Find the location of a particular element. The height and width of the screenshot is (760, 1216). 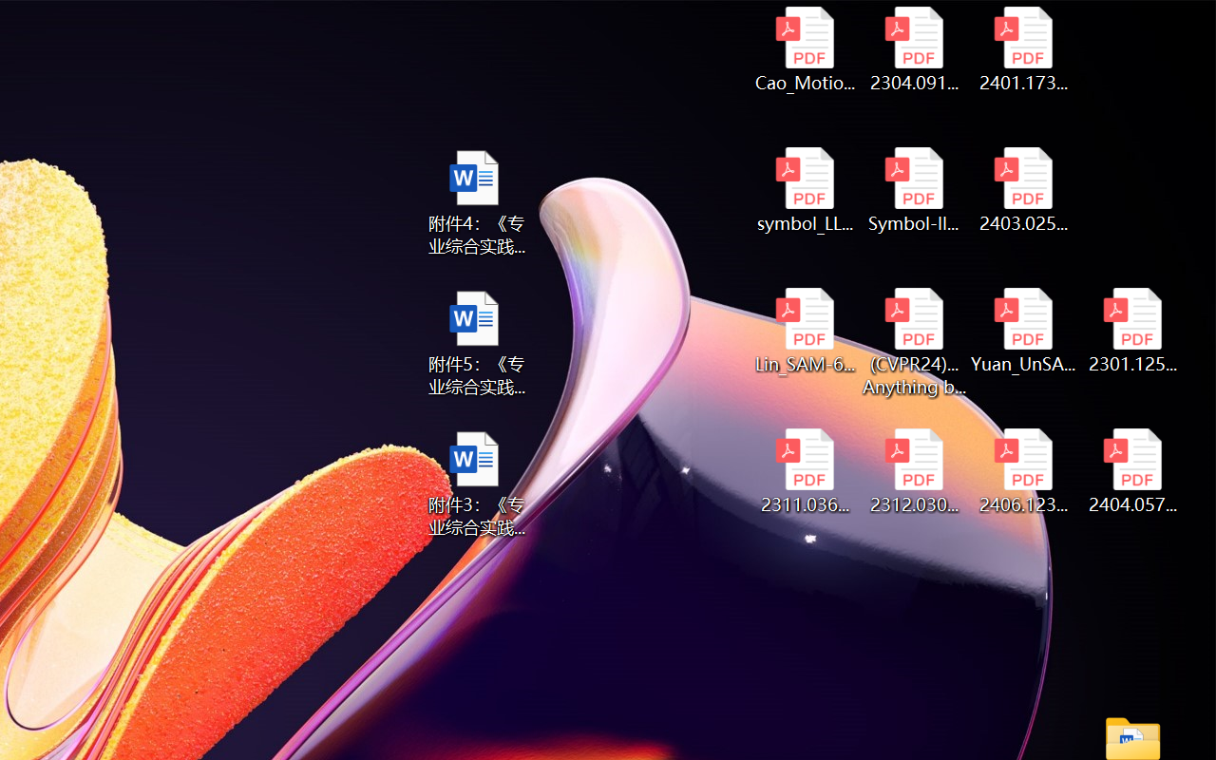

2312.03032v2.pdf is located at coordinates (914, 471).